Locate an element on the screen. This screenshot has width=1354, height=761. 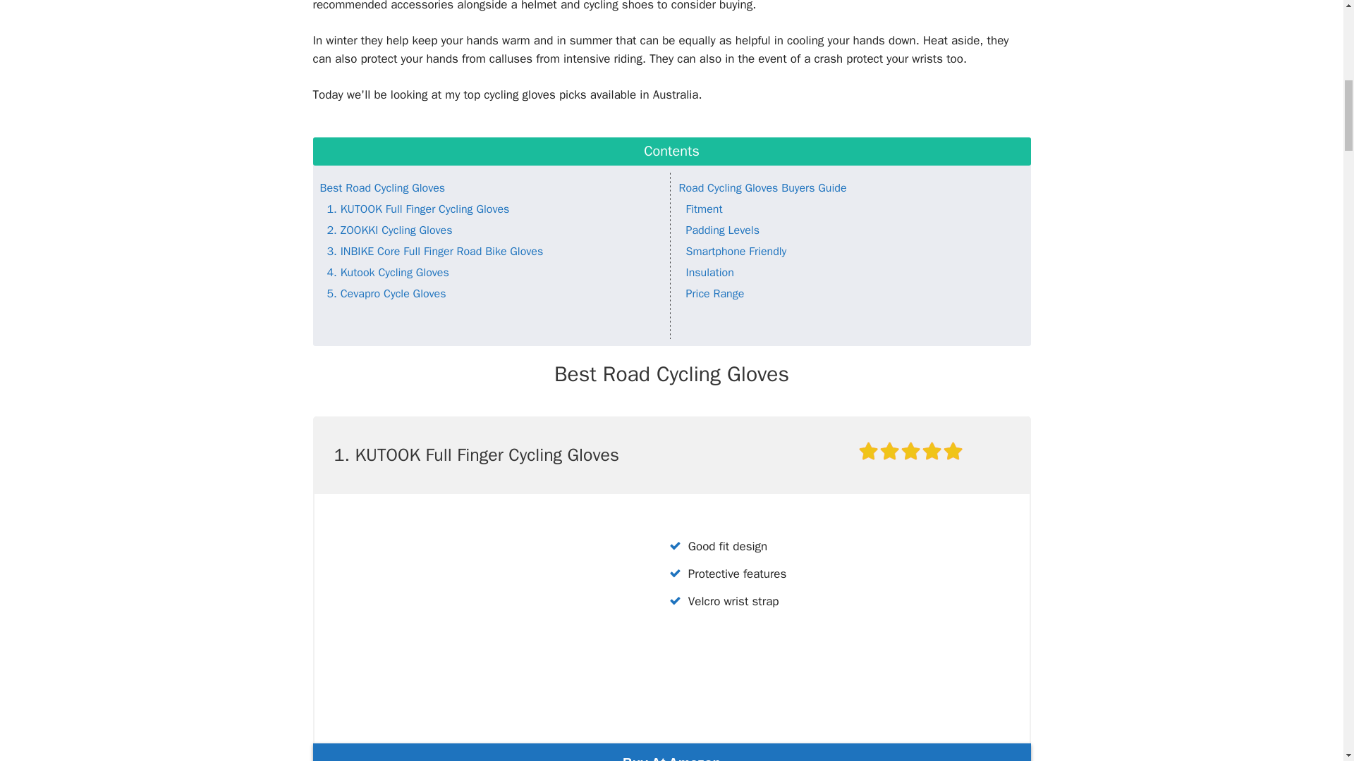
Buy At Amazon is located at coordinates (671, 753).